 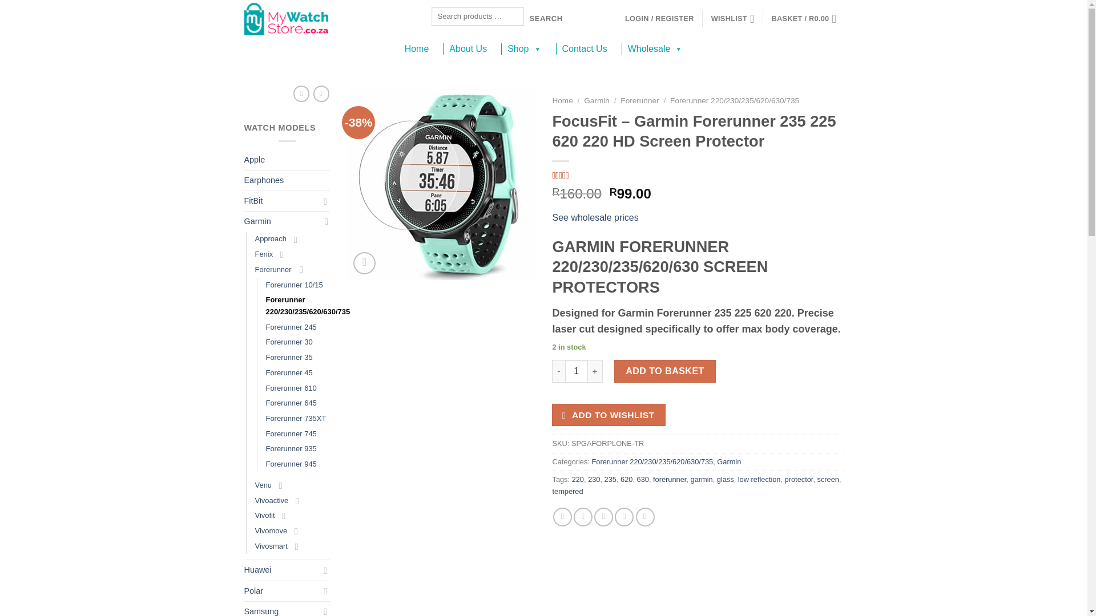 I want to click on SEARCH, so click(x=546, y=18).